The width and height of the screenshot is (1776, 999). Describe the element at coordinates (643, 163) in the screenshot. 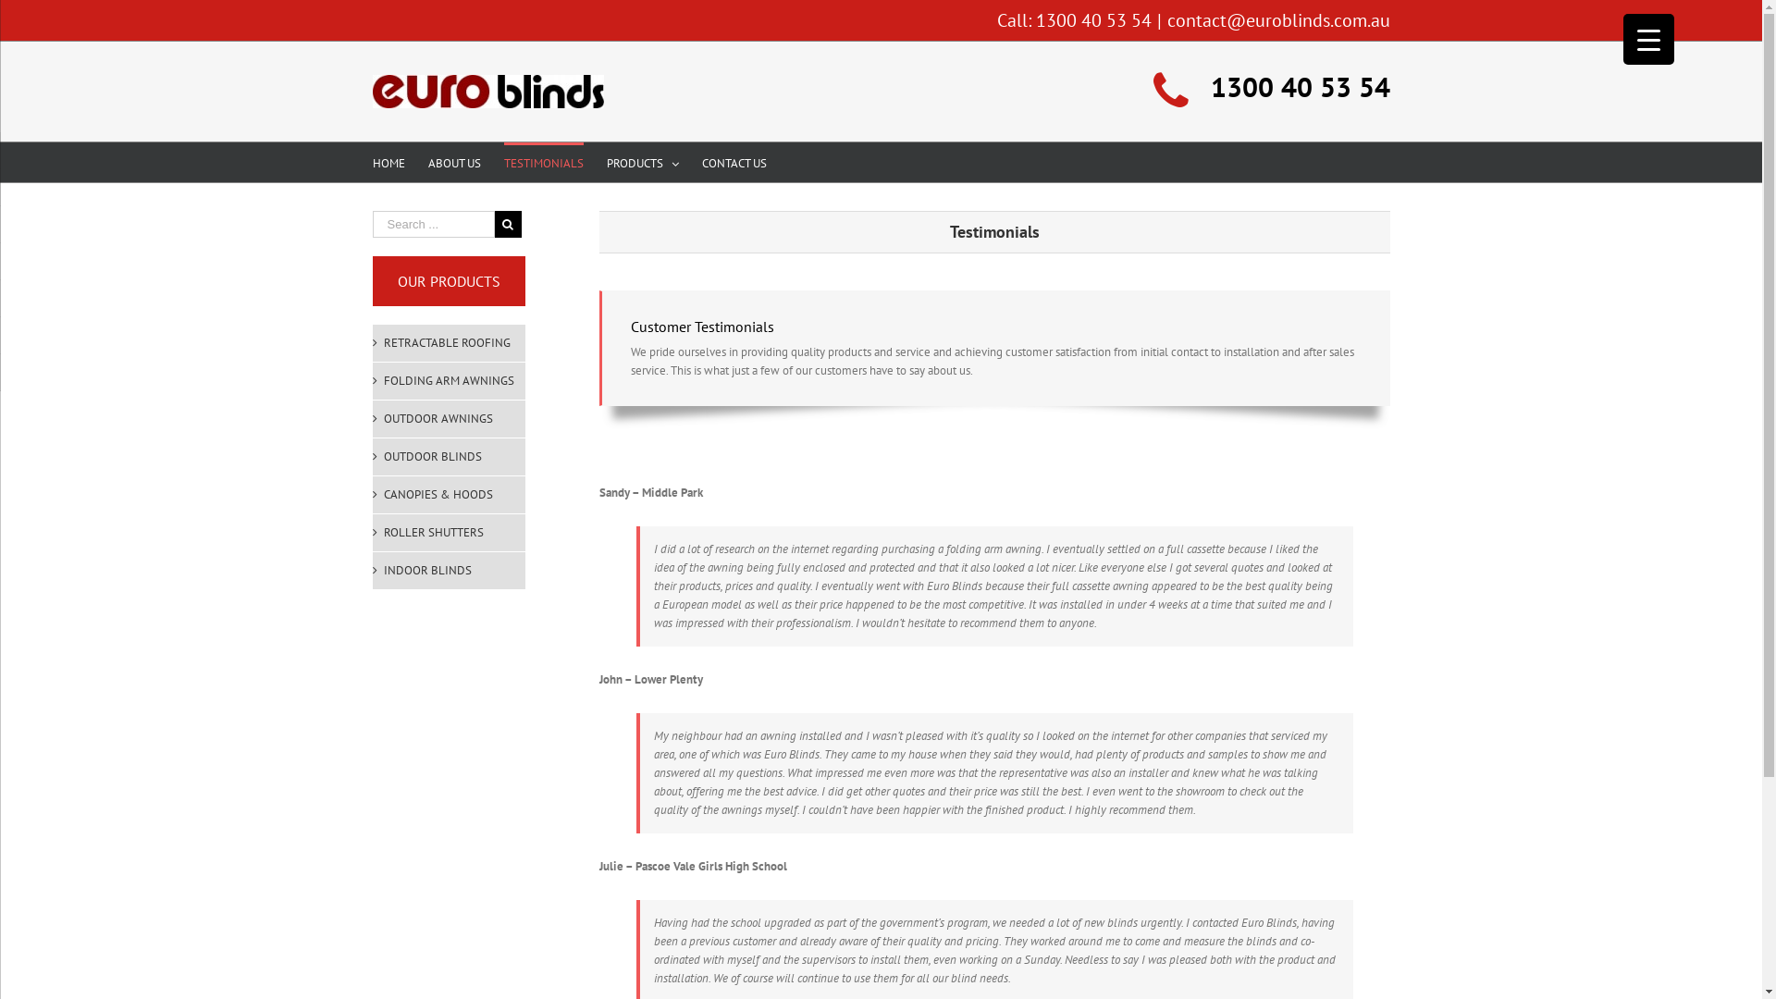

I see `PRODUCTS` at that location.